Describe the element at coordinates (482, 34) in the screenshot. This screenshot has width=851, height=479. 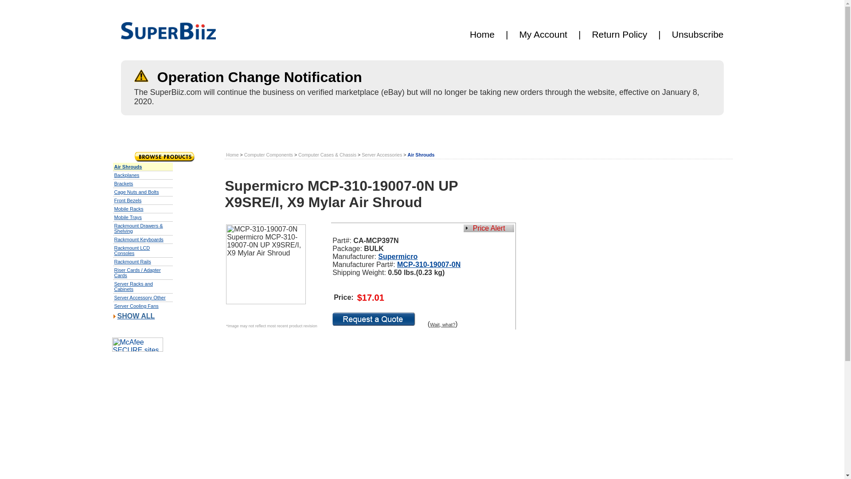
I see `Home` at that location.